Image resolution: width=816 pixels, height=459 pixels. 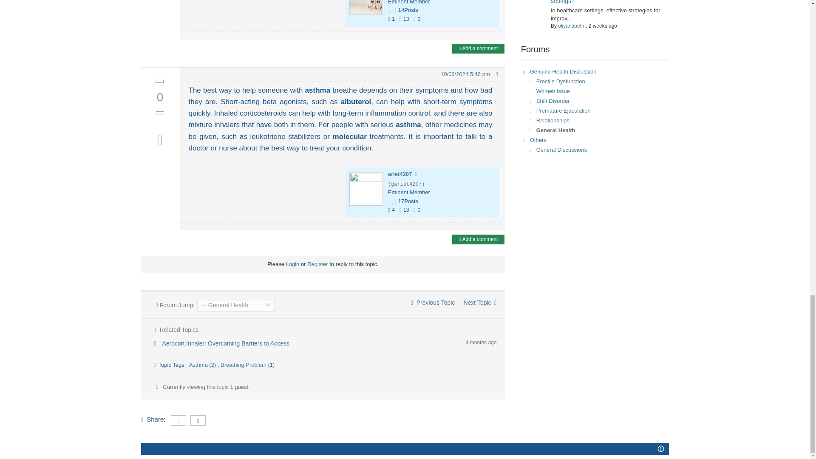 I want to click on Register, so click(x=317, y=264).